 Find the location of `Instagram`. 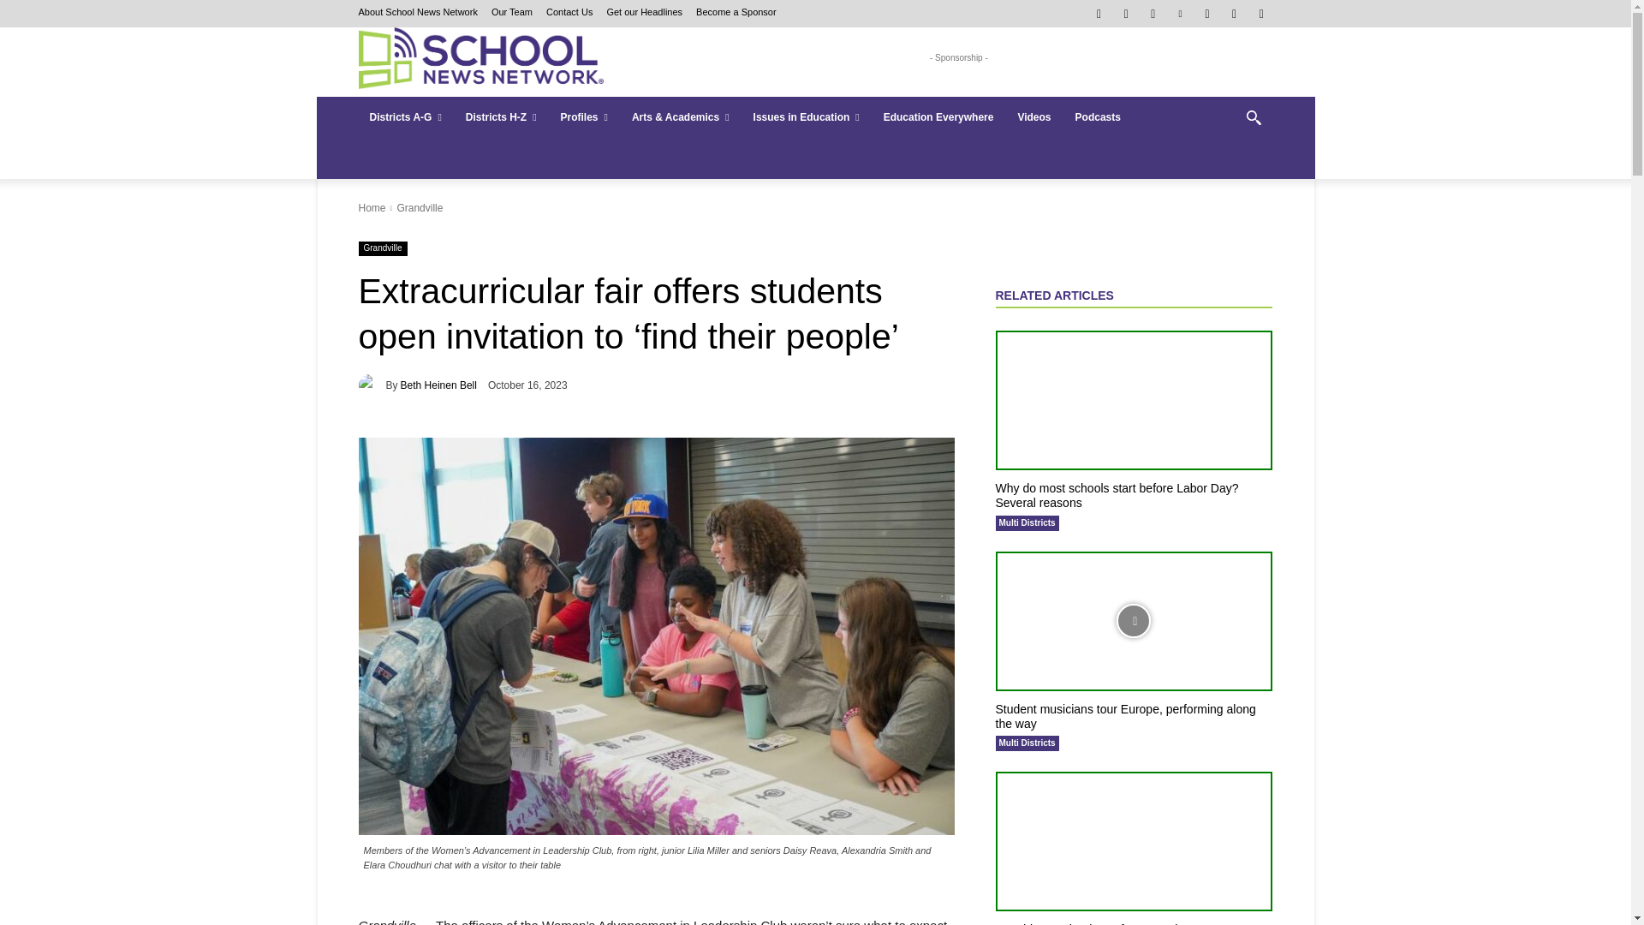

Instagram is located at coordinates (1125, 14).